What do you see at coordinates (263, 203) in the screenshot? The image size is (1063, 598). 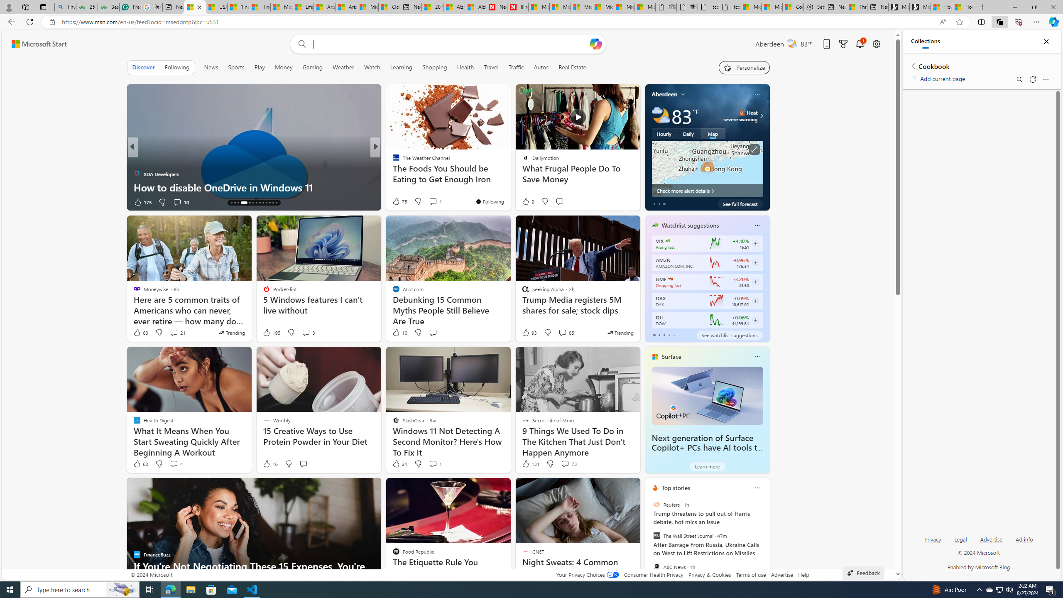 I see `AutomationID: tab-22` at bounding box center [263, 203].